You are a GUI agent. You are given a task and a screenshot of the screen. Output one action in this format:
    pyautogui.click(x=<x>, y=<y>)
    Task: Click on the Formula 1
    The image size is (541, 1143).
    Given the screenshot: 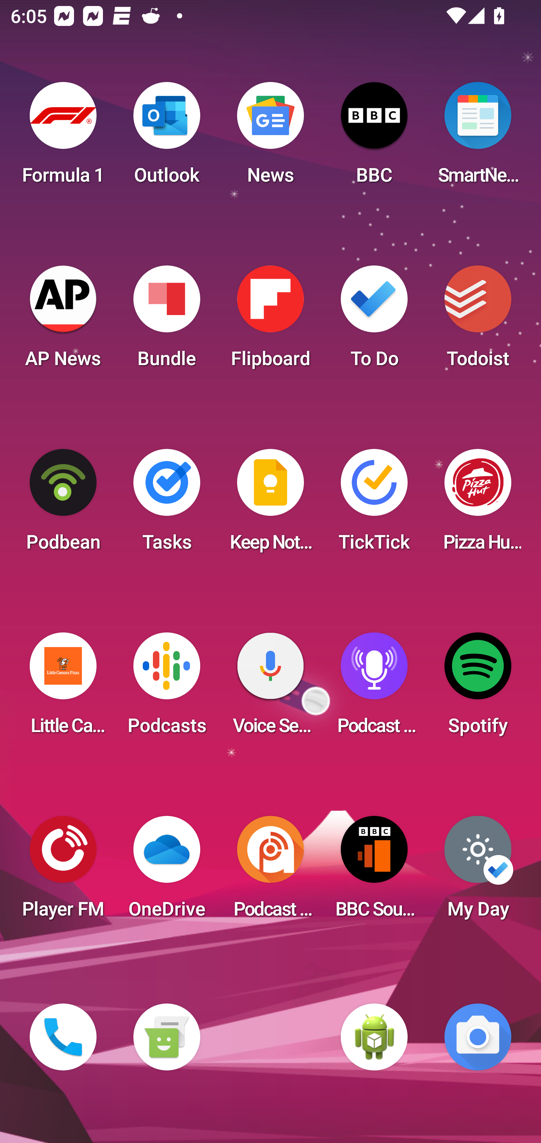 What is the action you would take?
    pyautogui.click(x=63, y=138)
    